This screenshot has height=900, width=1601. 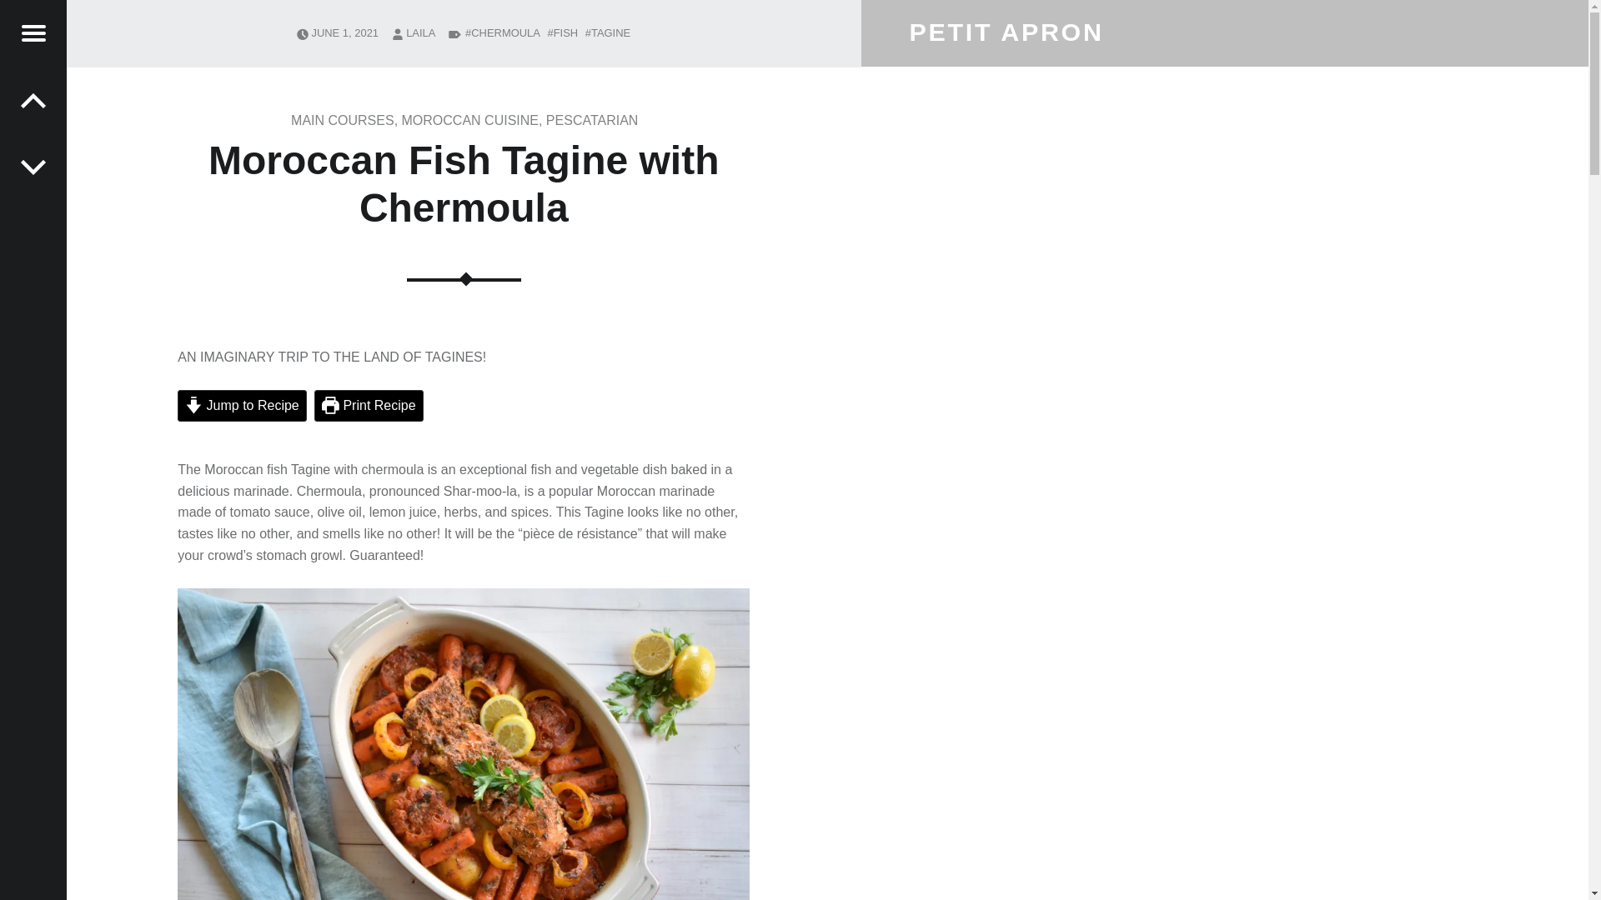 I want to click on FISH, so click(x=562, y=33).